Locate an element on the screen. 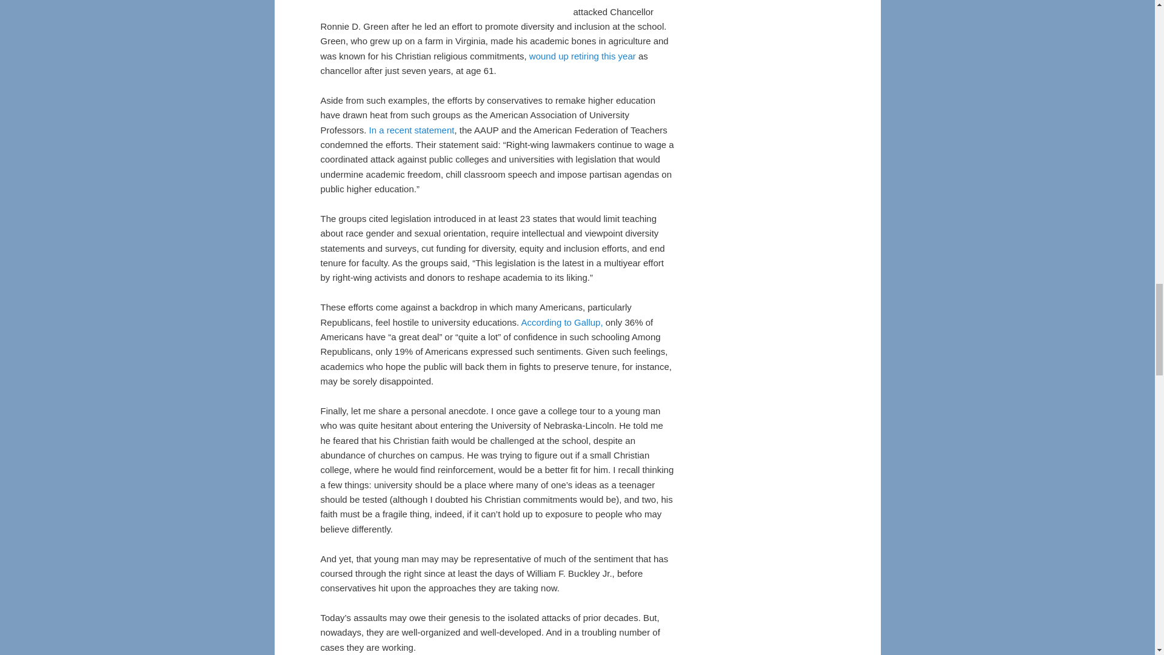 The height and width of the screenshot is (655, 1164). wound up retiring this year is located at coordinates (582, 56).